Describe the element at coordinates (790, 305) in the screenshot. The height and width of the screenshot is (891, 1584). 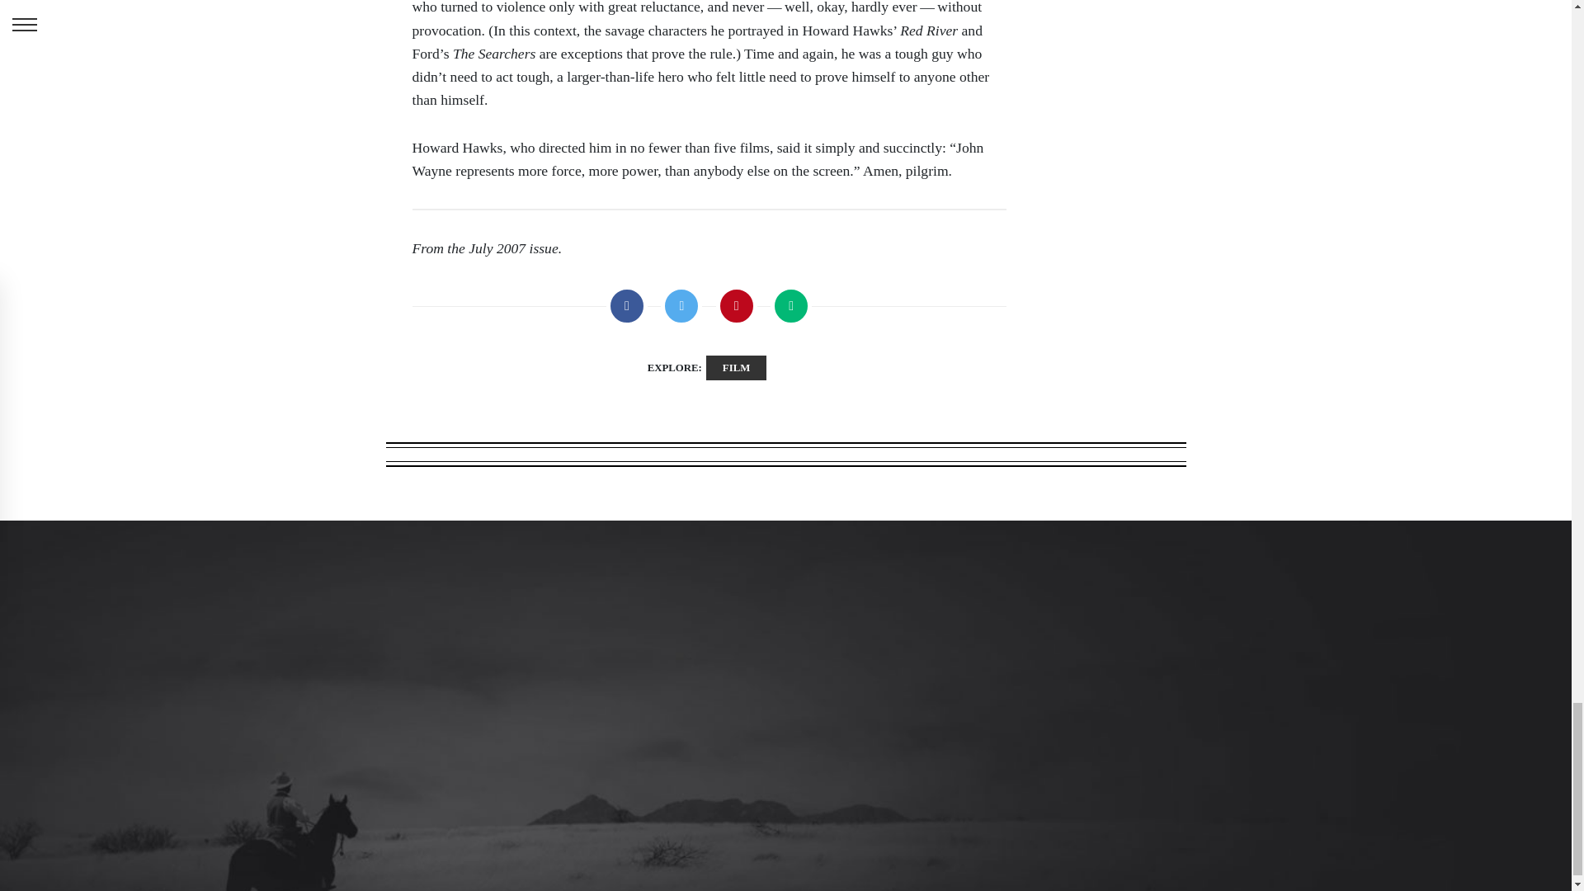
I see `Share by Email` at that location.